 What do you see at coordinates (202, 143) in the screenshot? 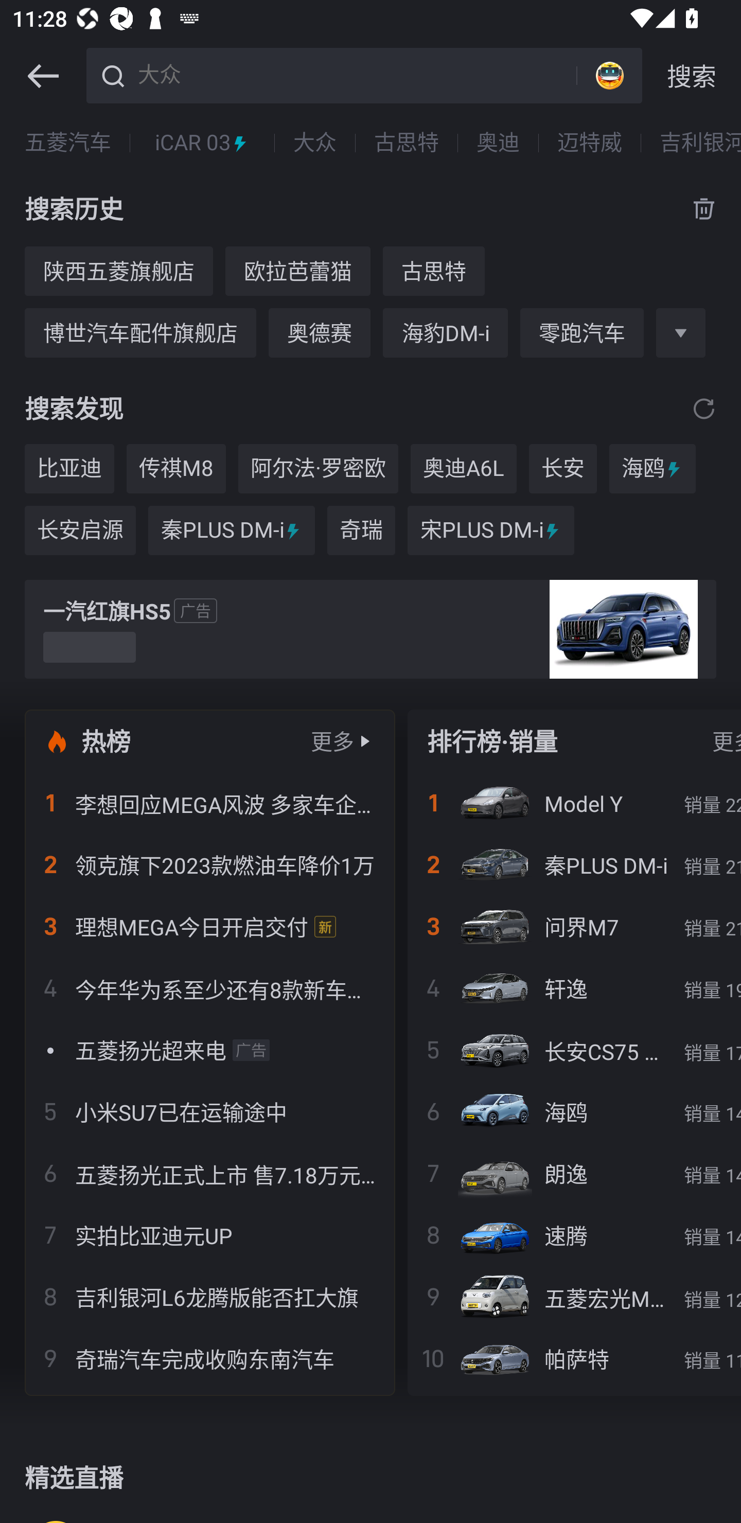
I see `iCAR 03` at bounding box center [202, 143].